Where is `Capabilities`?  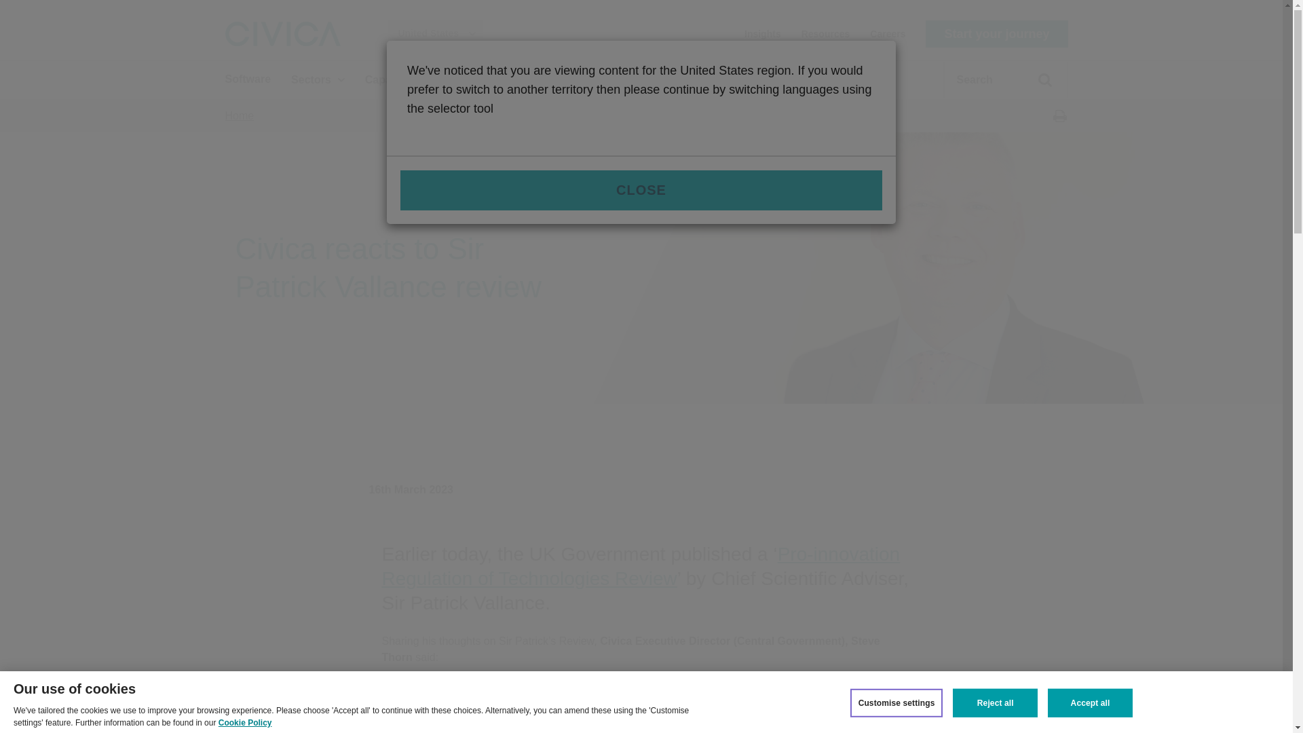
Capabilities is located at coordinates (402, 79).